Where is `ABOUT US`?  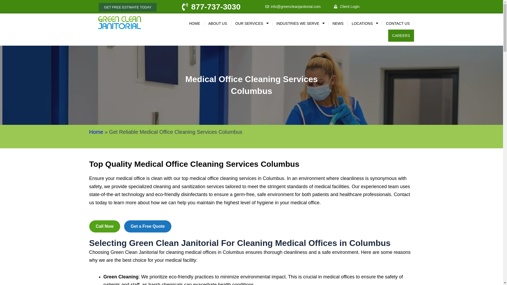
ABOUT US is located at coordinates (218, 23).